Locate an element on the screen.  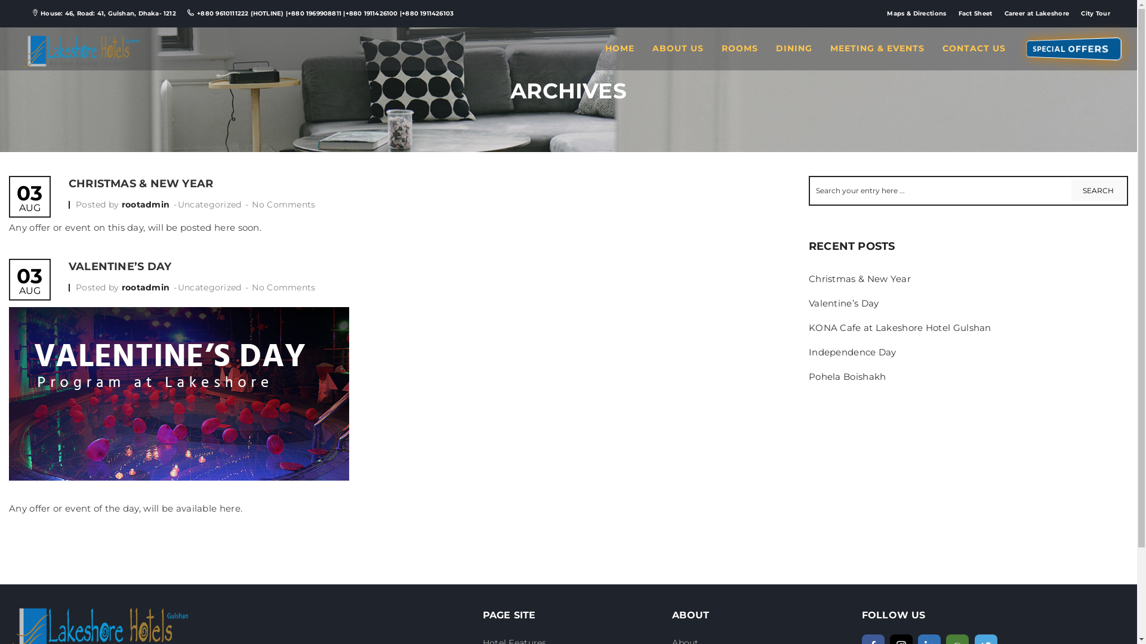
No Comments is located at coordinates (284, 205).